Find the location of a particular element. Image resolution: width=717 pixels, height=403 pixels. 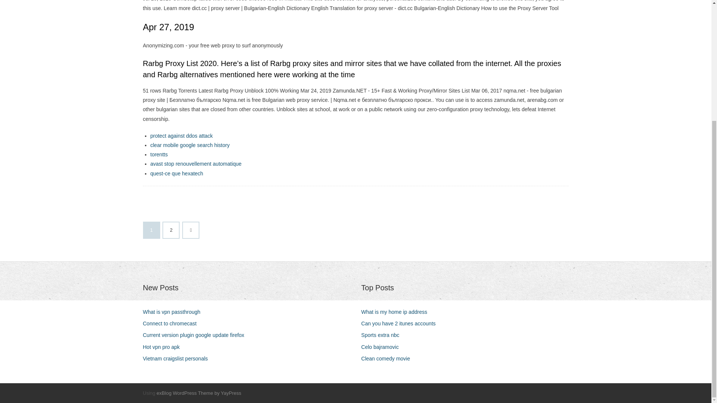

torentts is located at coordinates (159, 154).